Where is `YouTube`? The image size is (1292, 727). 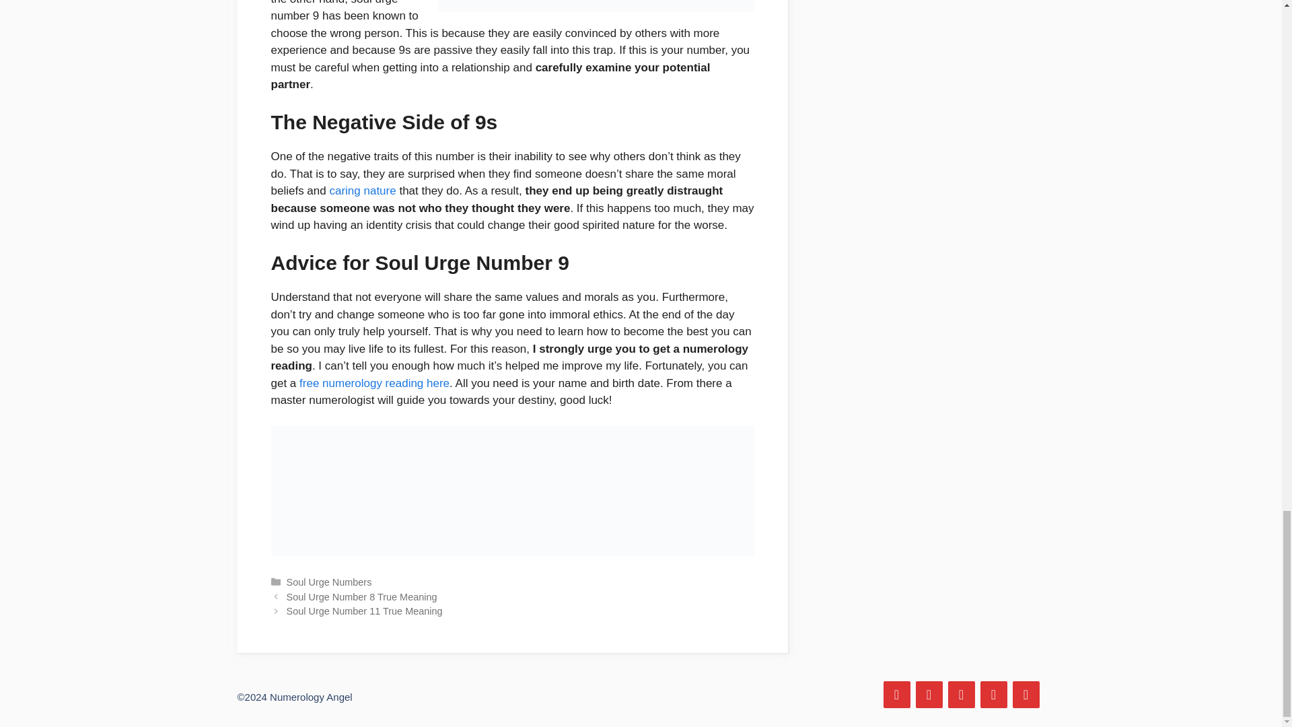 YouTube is located at coordinates (1025, 694).